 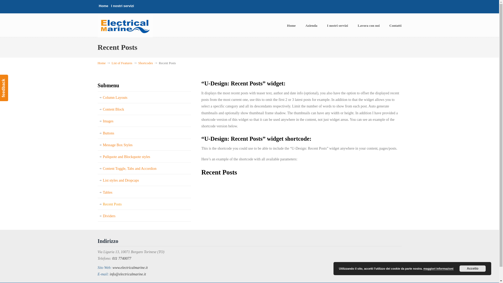 What do you see at coordinates (395, 25) in the screenshot?
I see `Contatti` at bounding box center [395, 25].